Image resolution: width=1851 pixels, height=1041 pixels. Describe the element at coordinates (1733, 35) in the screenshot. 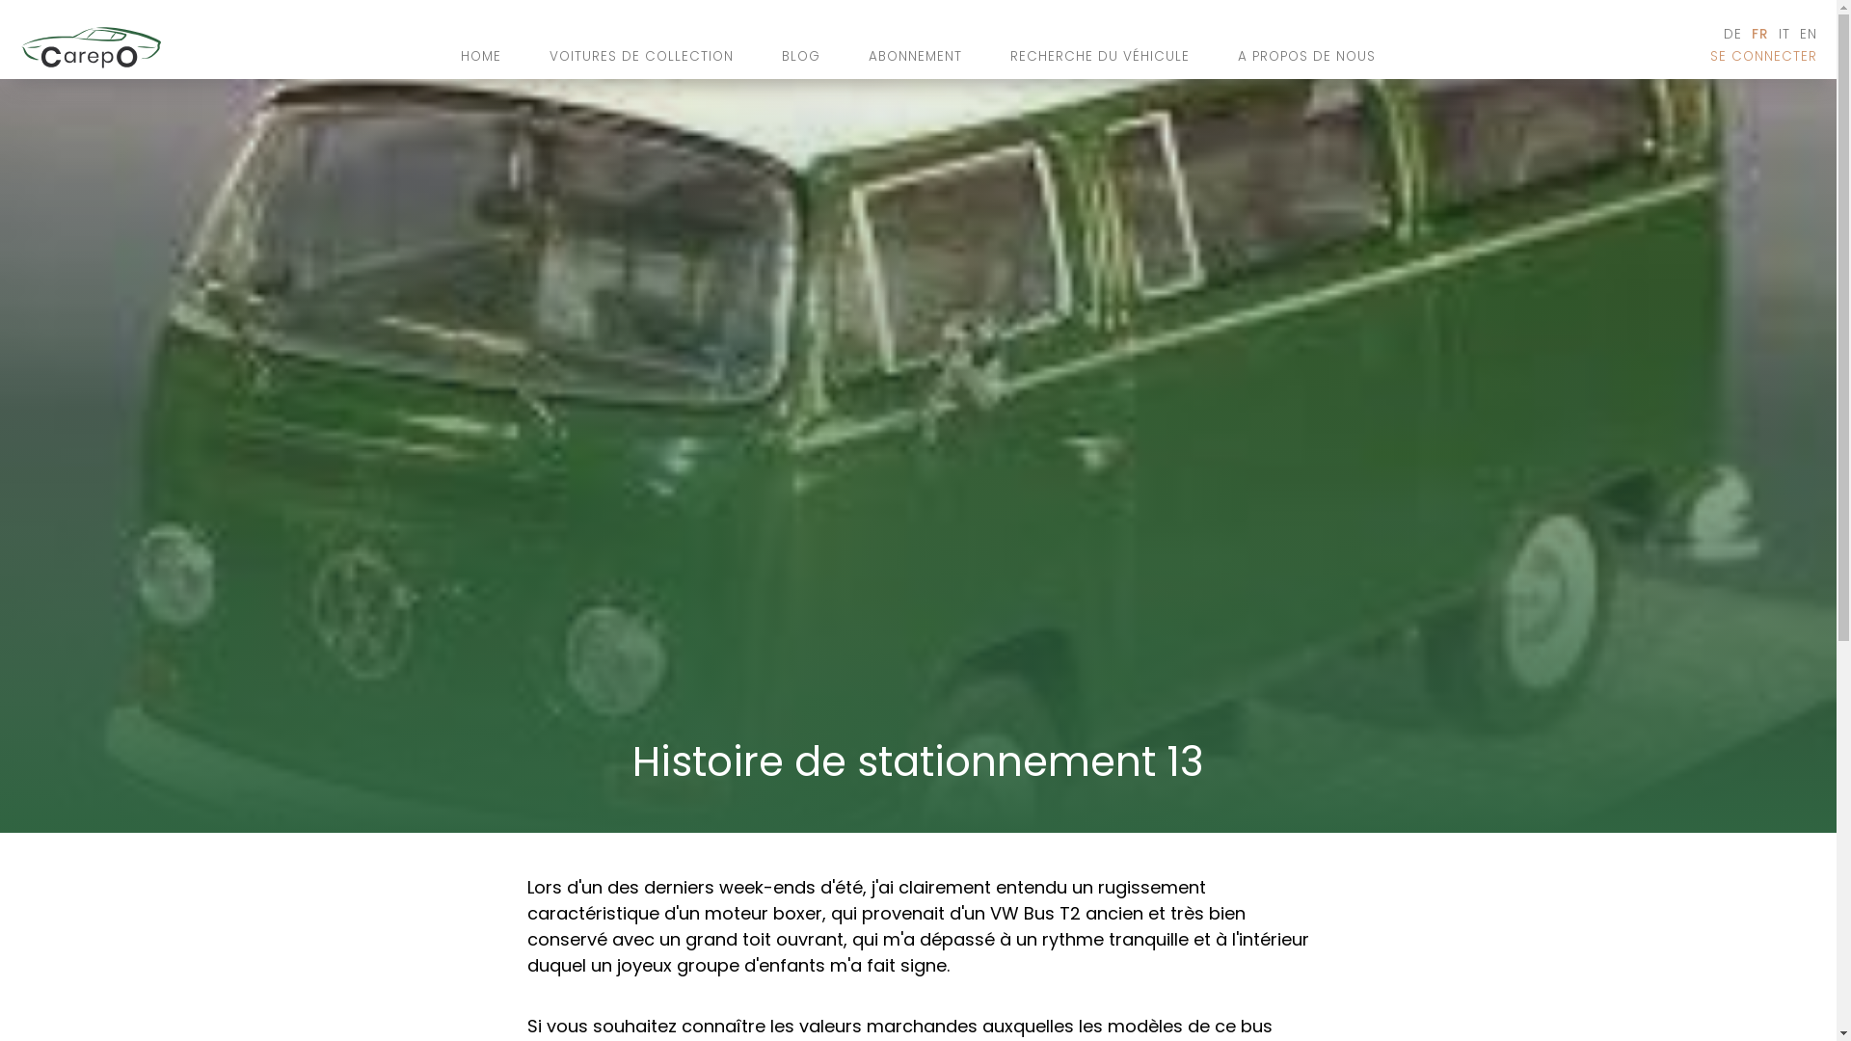

I see `DE` at that location.